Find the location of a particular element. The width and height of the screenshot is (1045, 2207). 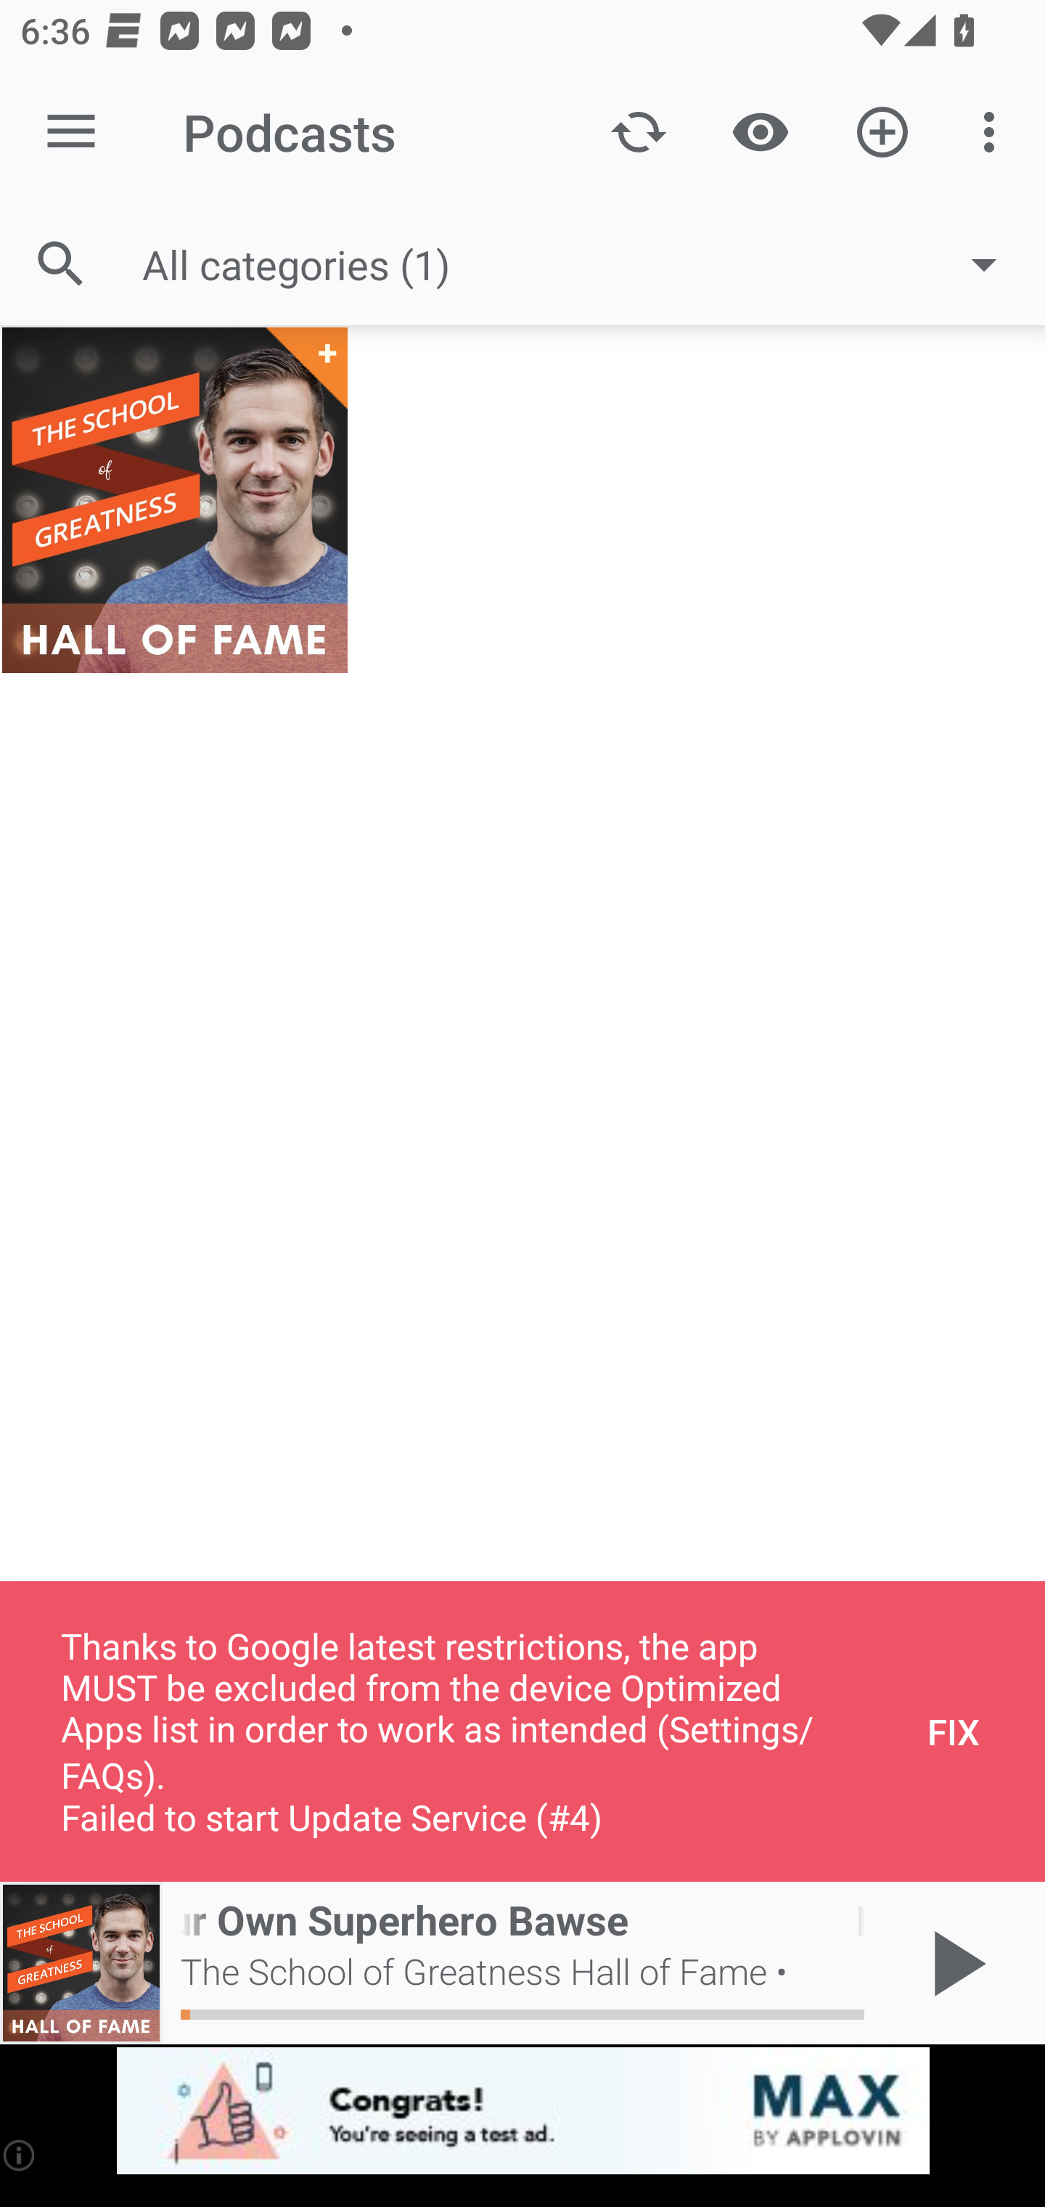

Search is located at coordinates (61, 263).